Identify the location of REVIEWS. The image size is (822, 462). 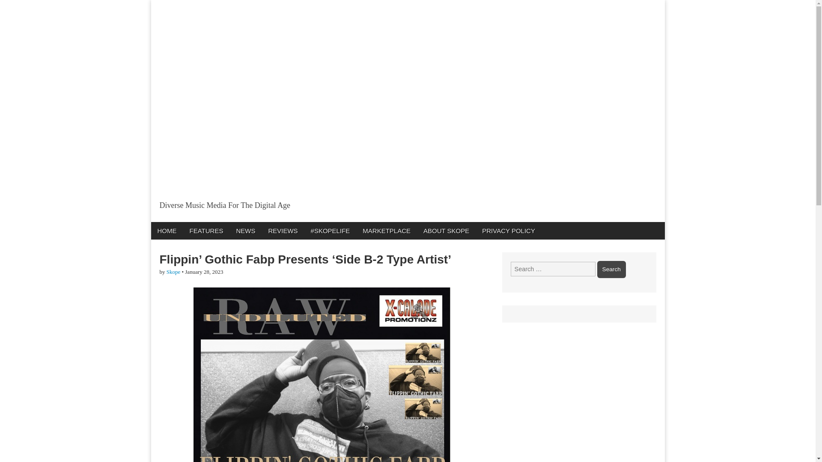
(283, 230).